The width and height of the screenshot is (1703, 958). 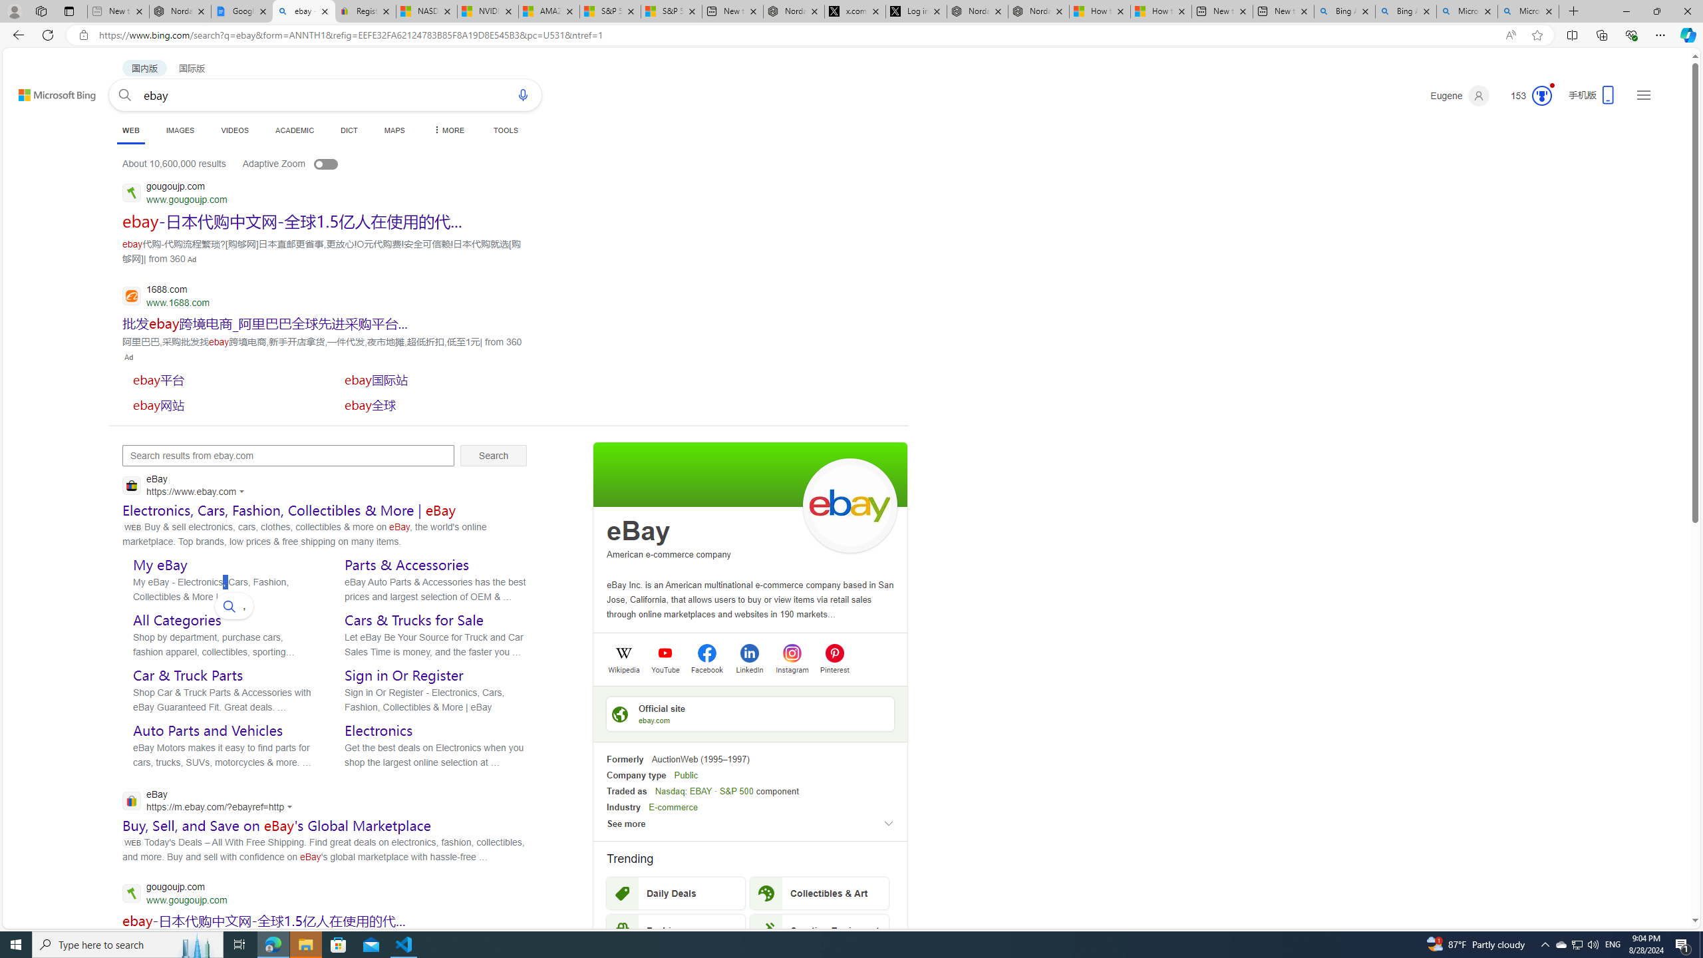 I want to click on SERP,5710, so click(x=265, y=323).